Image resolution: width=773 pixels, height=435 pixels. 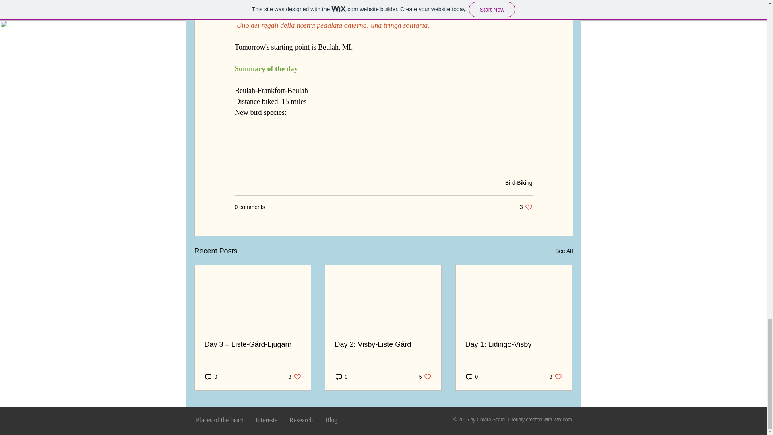 What do you see at coordinates (295, 377) in the screenshot?
I see `0` at bounding box center [295, 377].